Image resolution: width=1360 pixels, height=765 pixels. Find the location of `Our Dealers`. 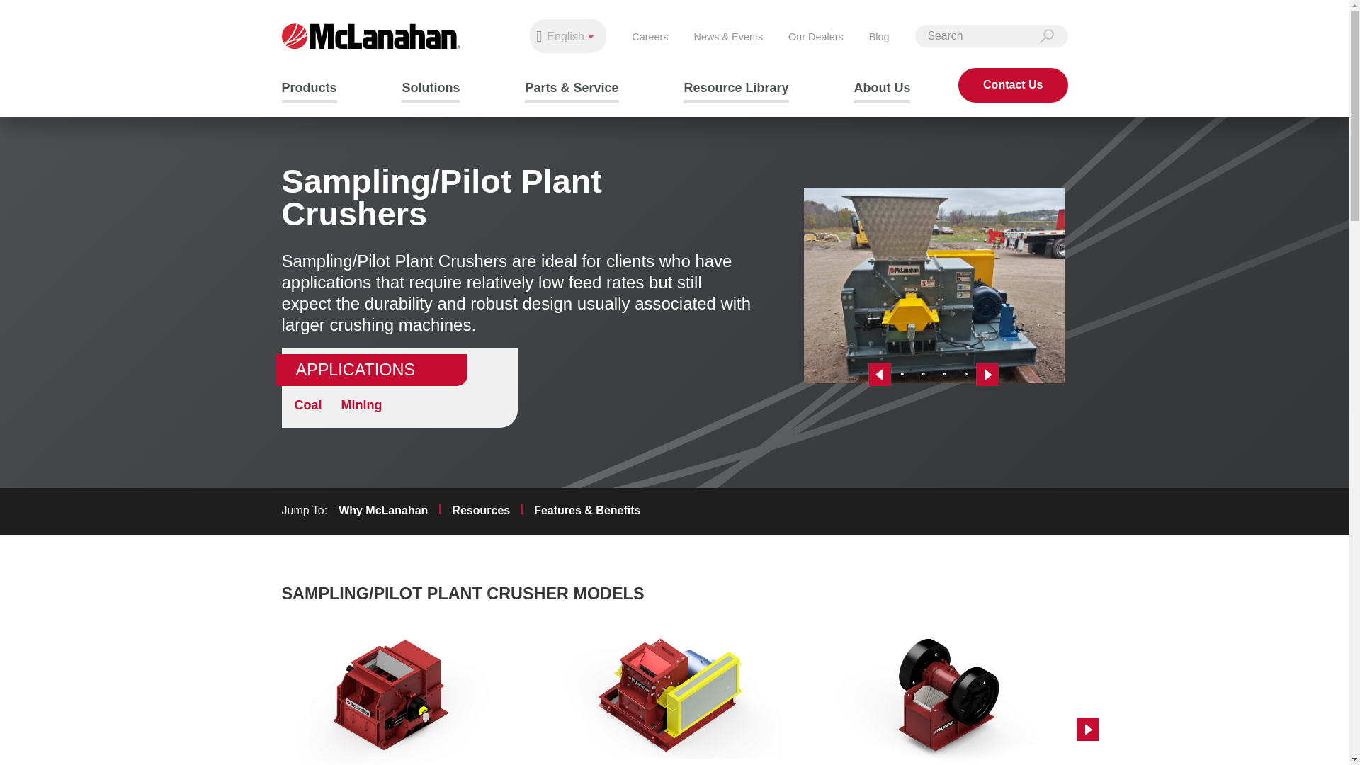

Our Dealers is located at coordinates (816, 38).